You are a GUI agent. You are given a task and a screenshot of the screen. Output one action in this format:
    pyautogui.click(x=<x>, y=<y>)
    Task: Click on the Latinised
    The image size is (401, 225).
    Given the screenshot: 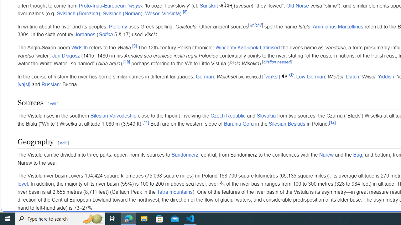 What is the action you would take?
    pyautogui.click(x=270, y=47)
    